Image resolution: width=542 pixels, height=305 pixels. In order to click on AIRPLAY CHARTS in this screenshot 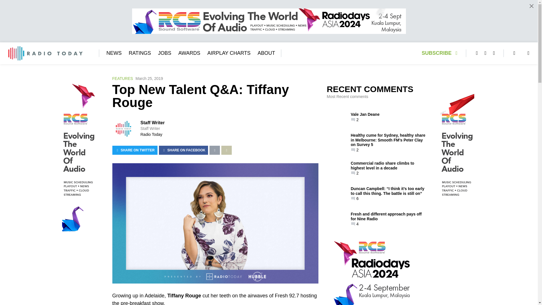, I will do `click(229, 53)`.